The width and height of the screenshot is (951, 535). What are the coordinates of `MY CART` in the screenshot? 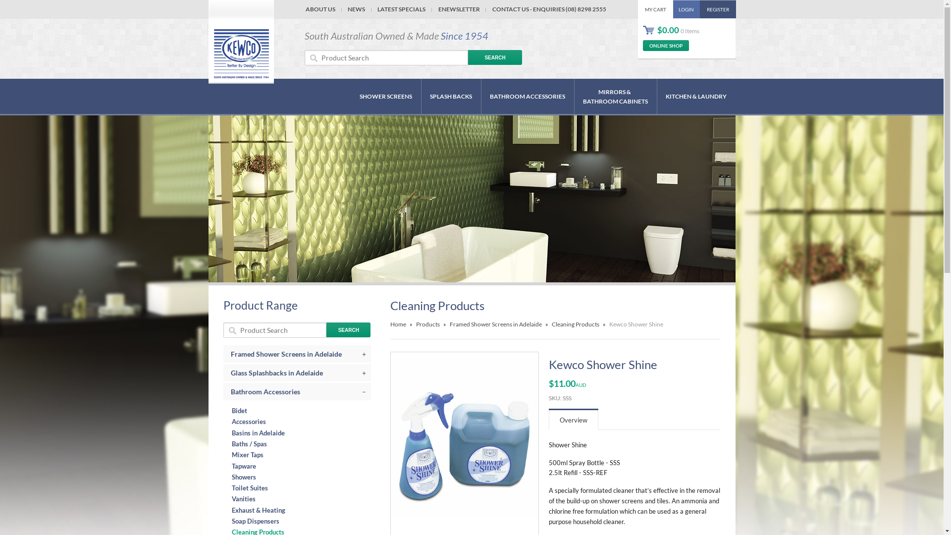 It's located at (656, 9).